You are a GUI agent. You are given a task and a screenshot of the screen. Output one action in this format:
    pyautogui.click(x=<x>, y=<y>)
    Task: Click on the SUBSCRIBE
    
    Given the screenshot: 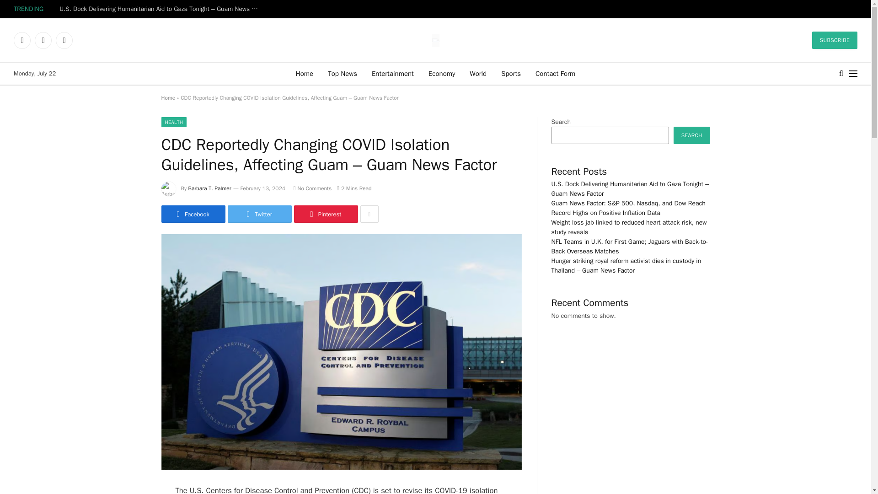 What is the action you would take?
    pyautogui.click(x=835, y=40)
    